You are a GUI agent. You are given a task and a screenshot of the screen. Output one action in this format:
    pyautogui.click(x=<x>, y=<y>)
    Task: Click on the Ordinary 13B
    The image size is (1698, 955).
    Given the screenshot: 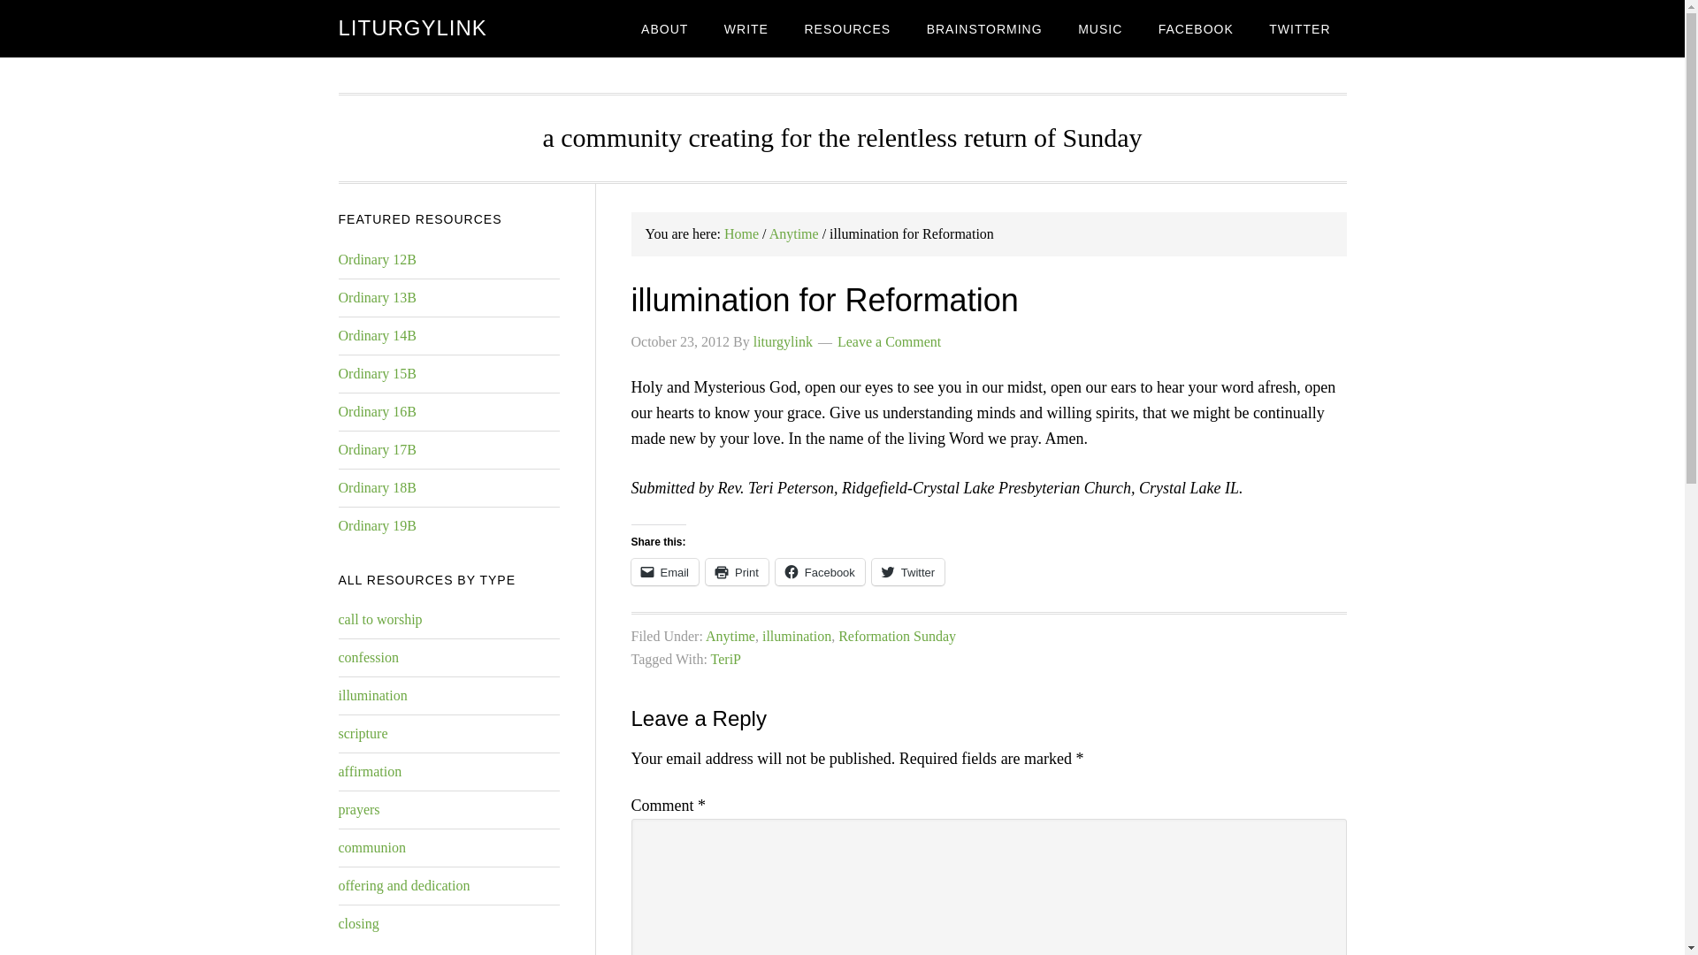 What is the action you would take?
    pyautogui.click(x=377, y=297)
    